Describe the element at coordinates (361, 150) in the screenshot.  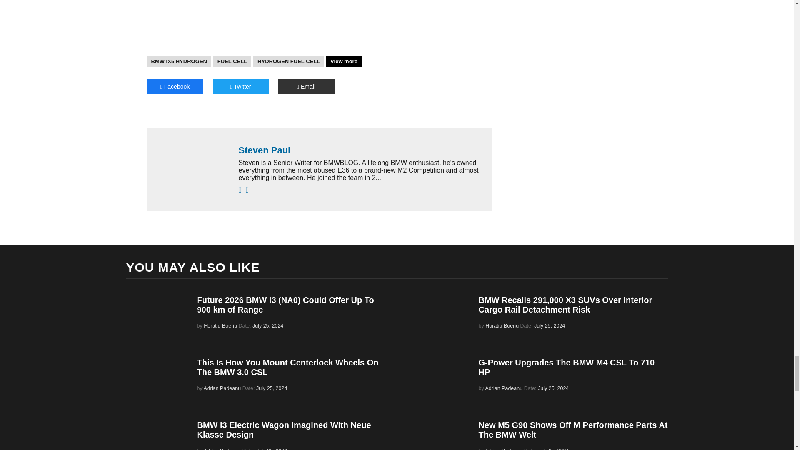
I see `Steven Paul` at that location.